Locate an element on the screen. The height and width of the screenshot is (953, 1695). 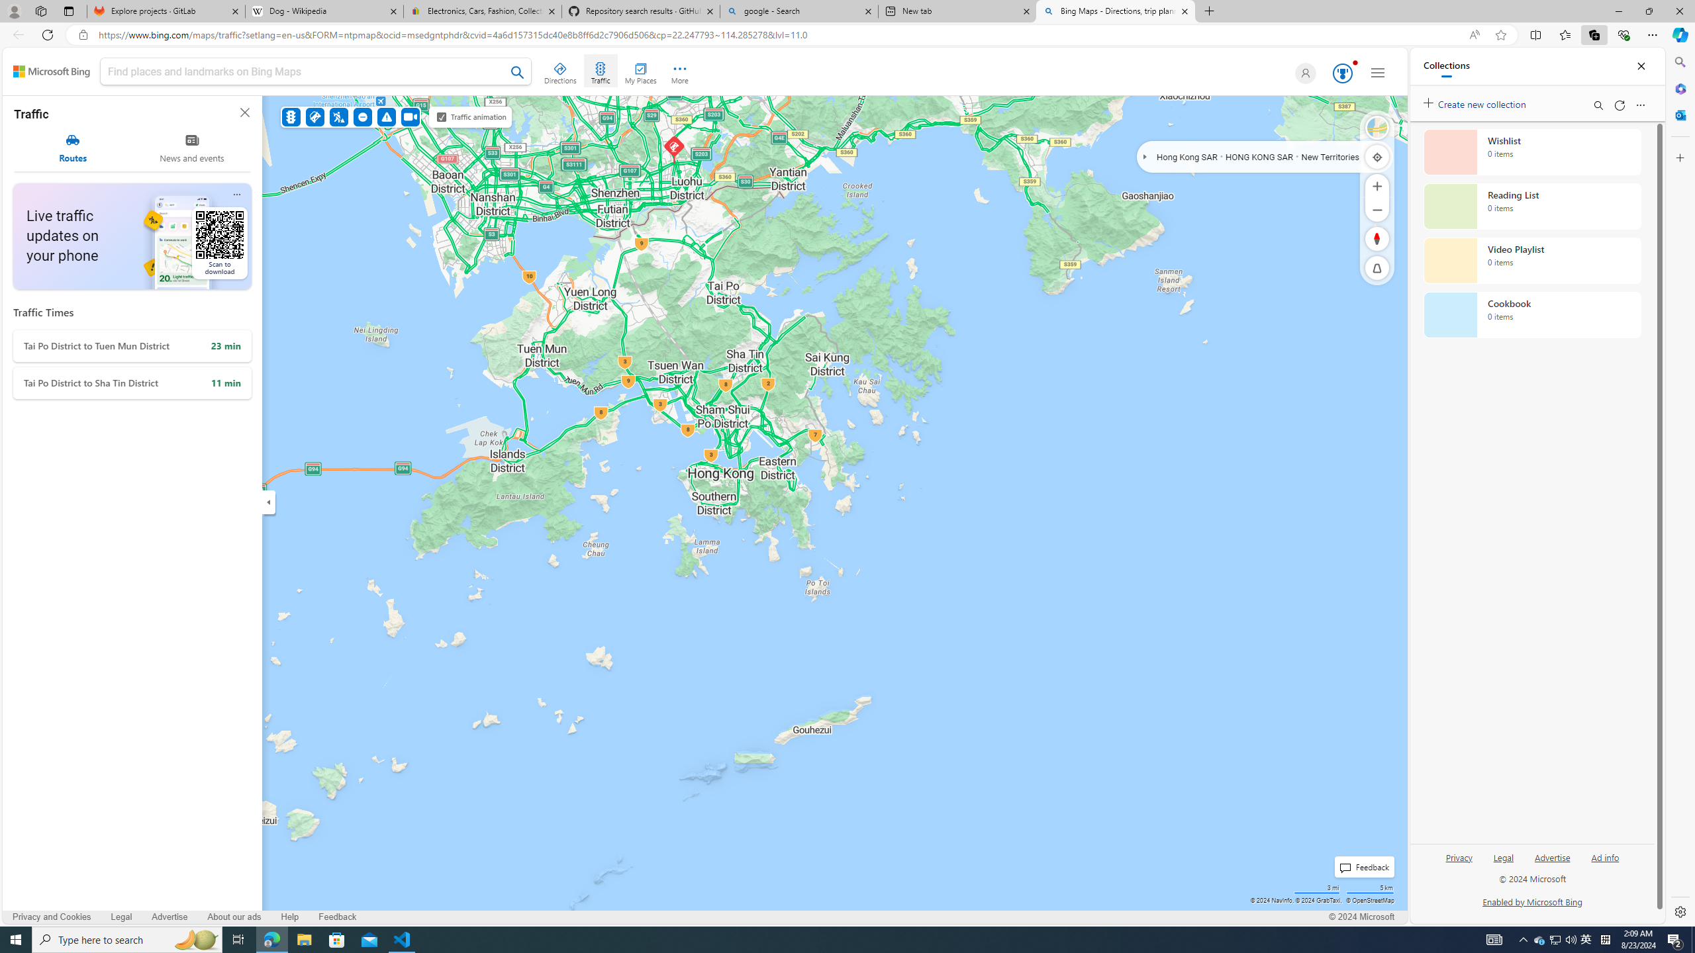
Privacy and Cookies is located at coordinates (52, 917).